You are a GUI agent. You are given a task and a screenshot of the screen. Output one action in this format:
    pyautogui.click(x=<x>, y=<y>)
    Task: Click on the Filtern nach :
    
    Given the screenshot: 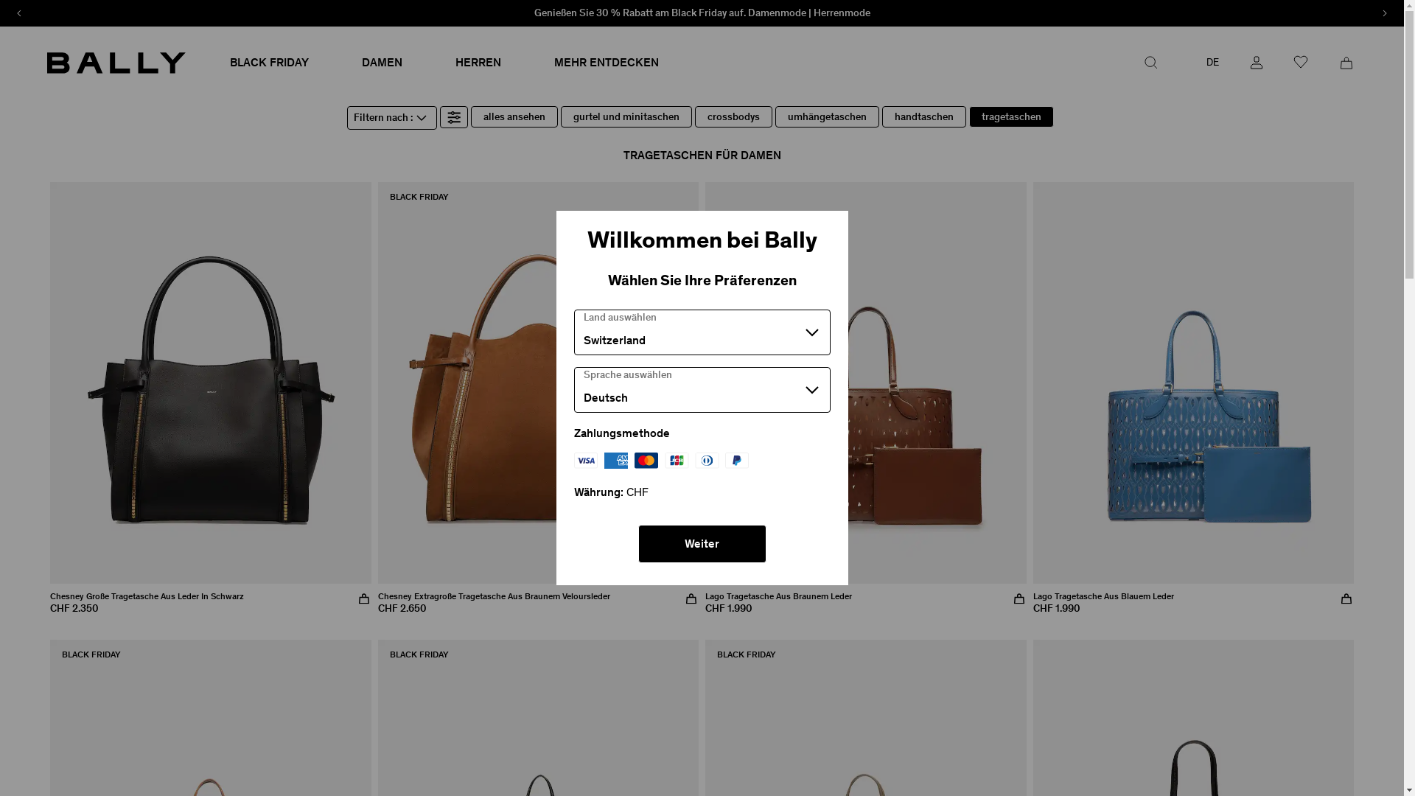 What is the action you would take?
    pyautogui.click(x=392, y=118)
    